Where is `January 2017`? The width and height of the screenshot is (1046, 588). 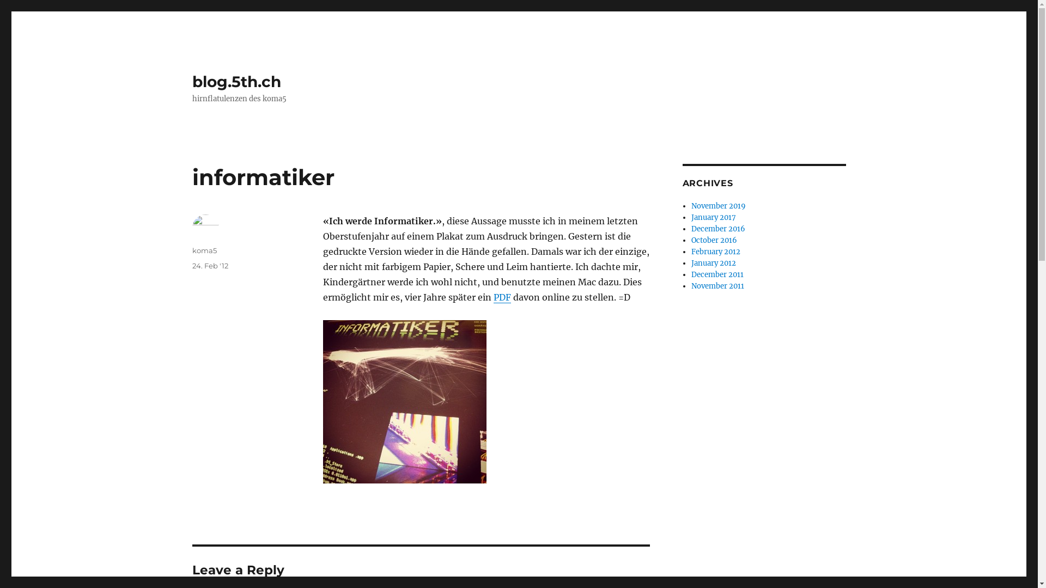 January 2017 is located at coordinates (714, 218).